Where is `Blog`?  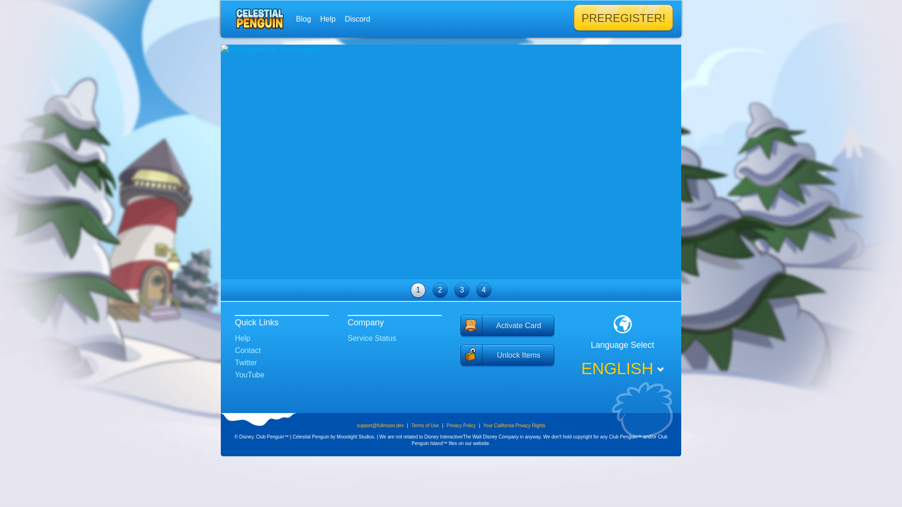 Blog is located at coordinates (303, 18).